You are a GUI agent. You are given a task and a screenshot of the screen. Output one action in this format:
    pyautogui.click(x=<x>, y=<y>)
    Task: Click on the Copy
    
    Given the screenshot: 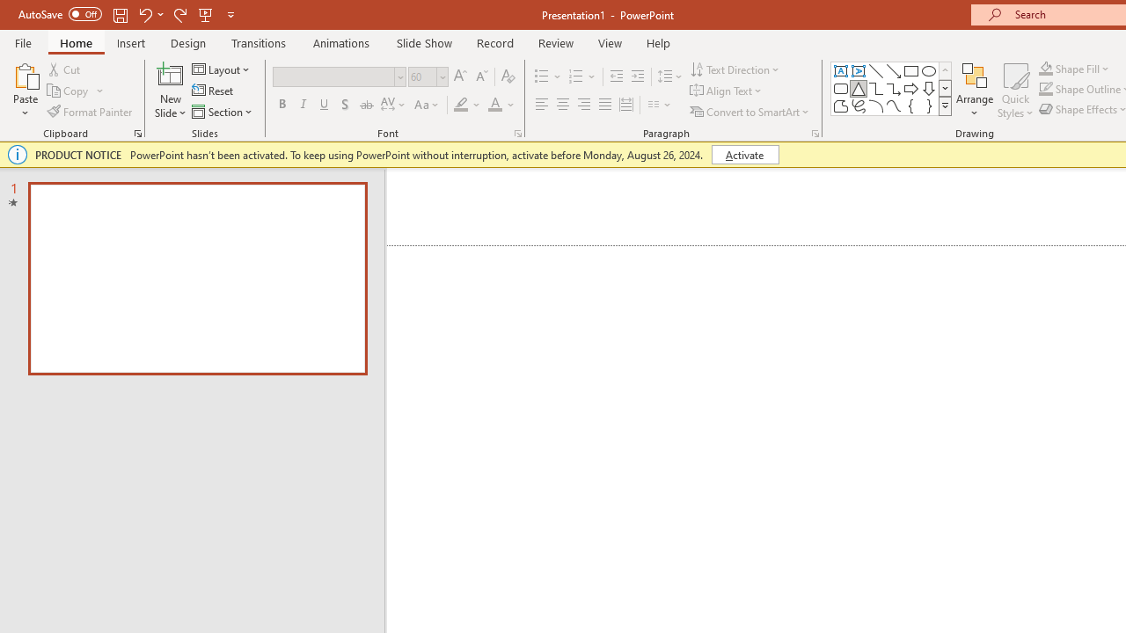 What is the action you would take?
    pyautogui.click(x=69, y=91)
    